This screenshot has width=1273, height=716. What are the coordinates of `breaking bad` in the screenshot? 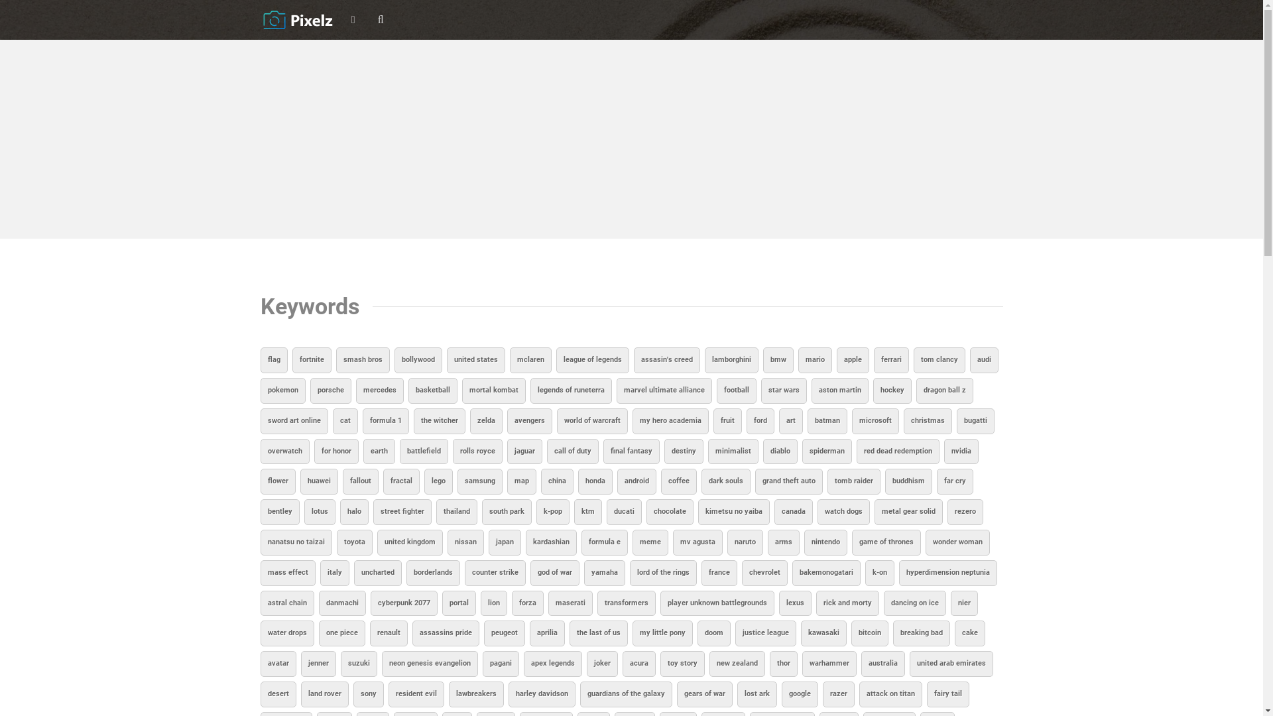 It's located at (921, 634).